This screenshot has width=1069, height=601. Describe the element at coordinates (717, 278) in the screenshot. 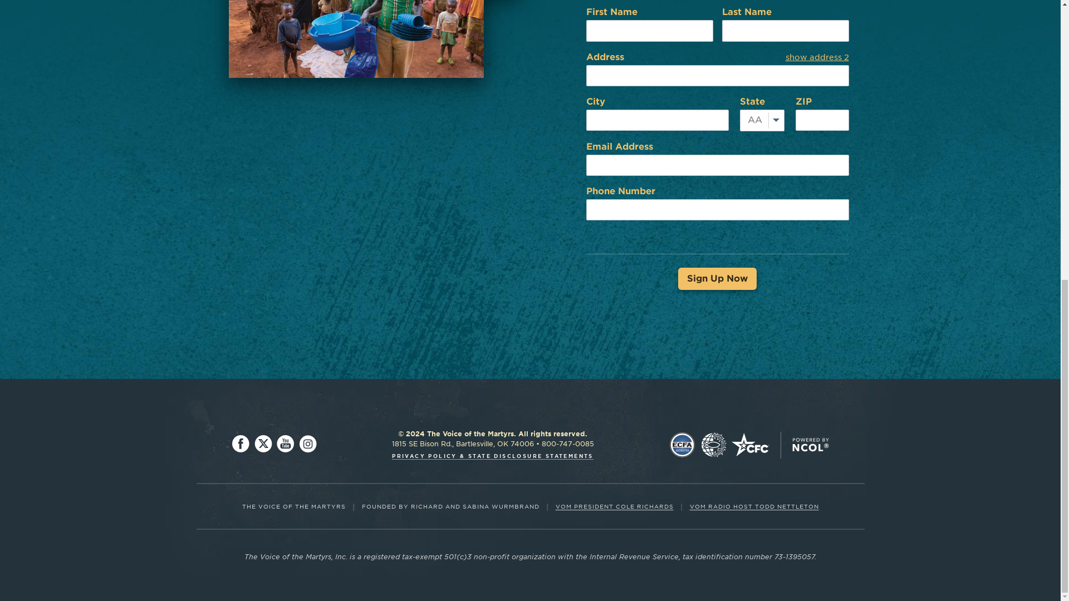

I see `Sign Up Now` at that location.